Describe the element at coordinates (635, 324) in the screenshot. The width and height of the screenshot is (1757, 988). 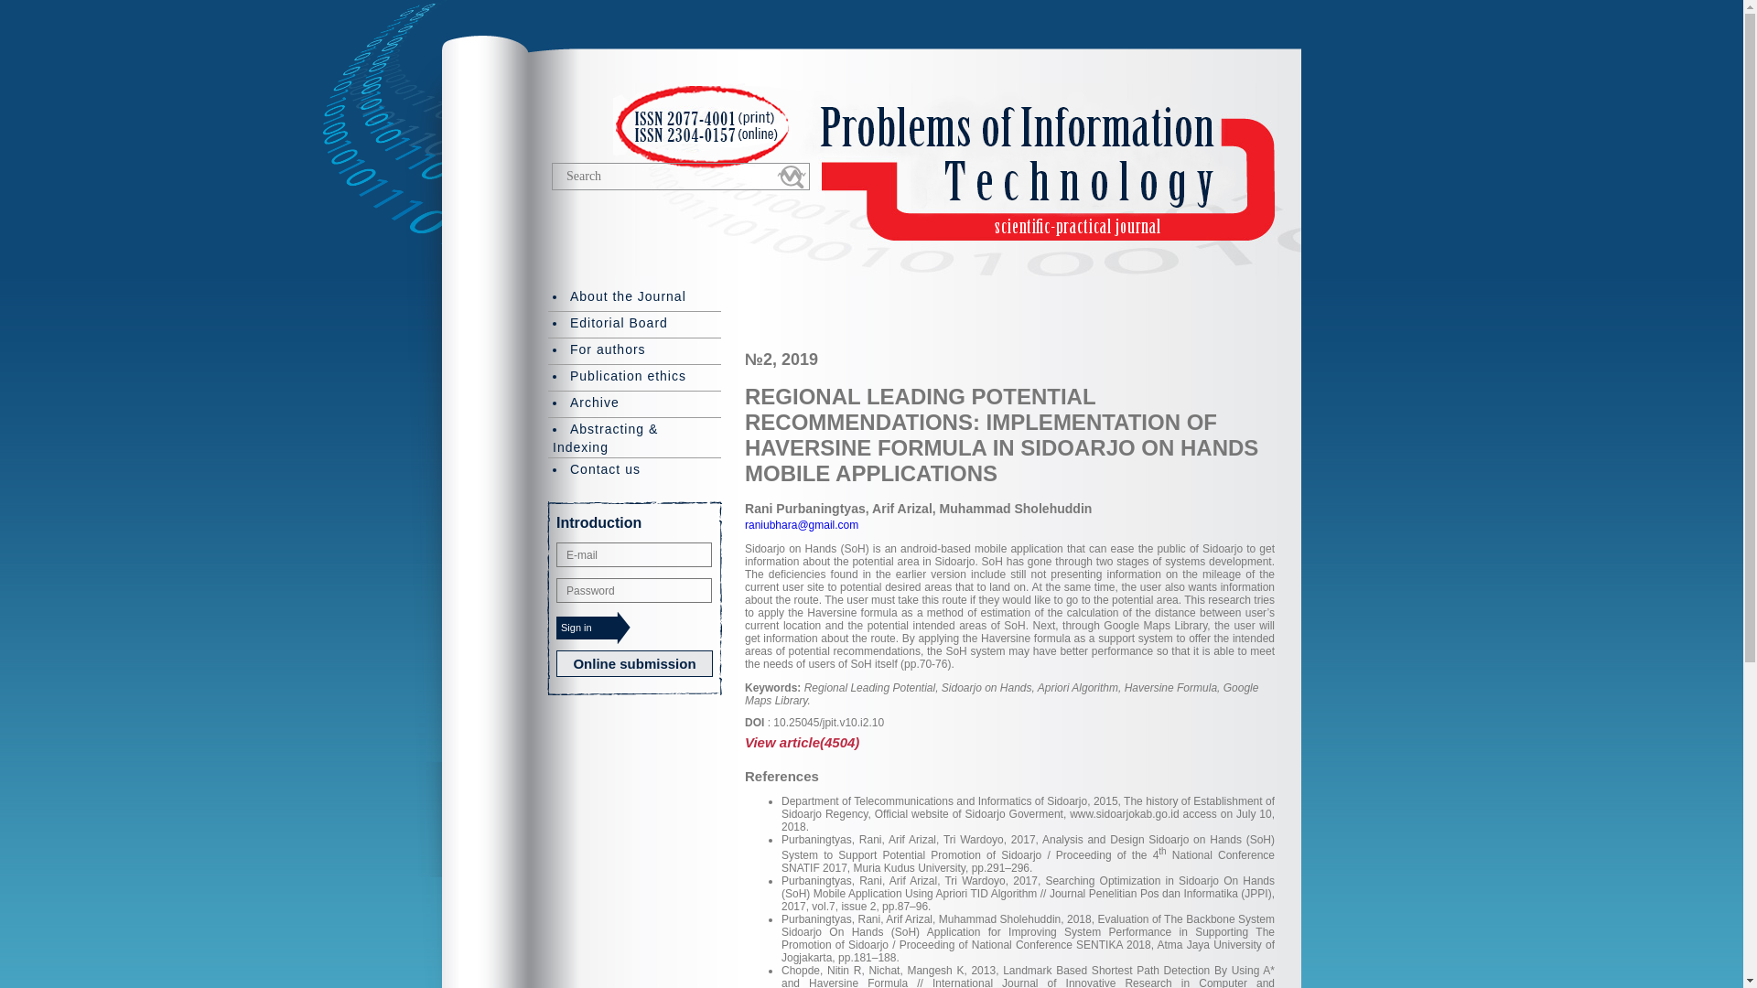
I see `Editorial Board` at that location.